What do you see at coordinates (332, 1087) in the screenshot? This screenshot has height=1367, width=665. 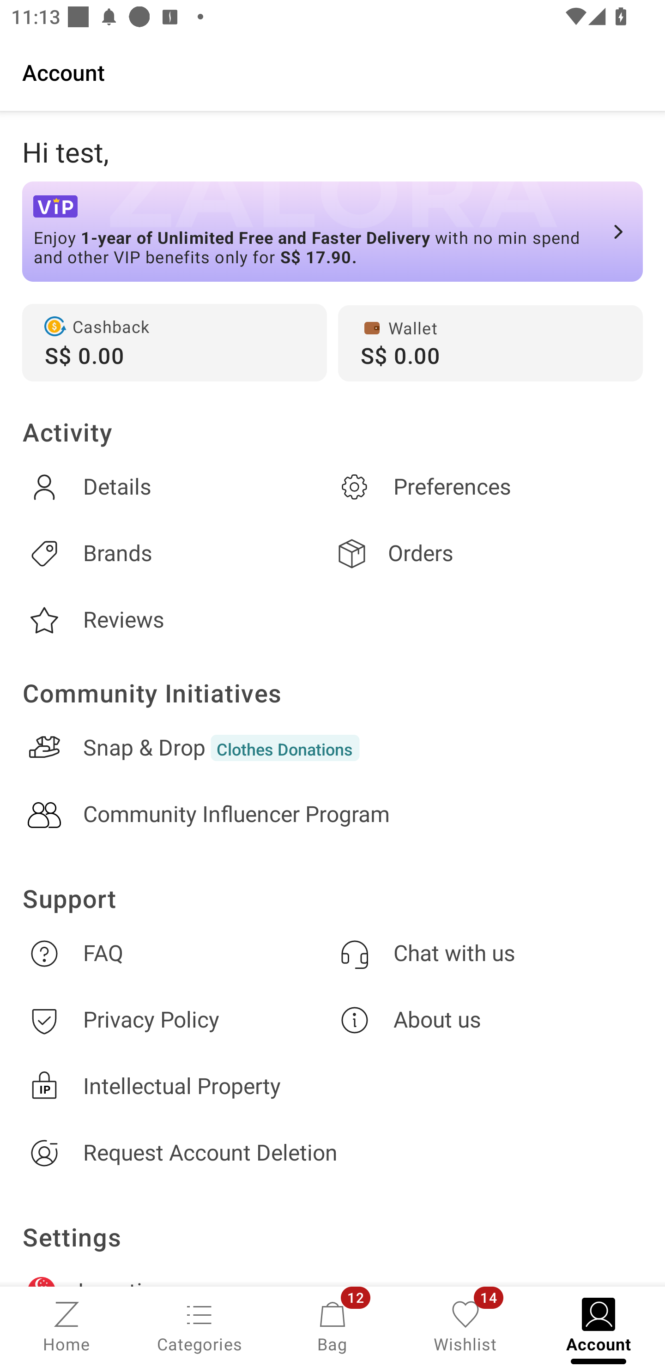 I see `Intellectual Property` at bounding box center [332, 1087].